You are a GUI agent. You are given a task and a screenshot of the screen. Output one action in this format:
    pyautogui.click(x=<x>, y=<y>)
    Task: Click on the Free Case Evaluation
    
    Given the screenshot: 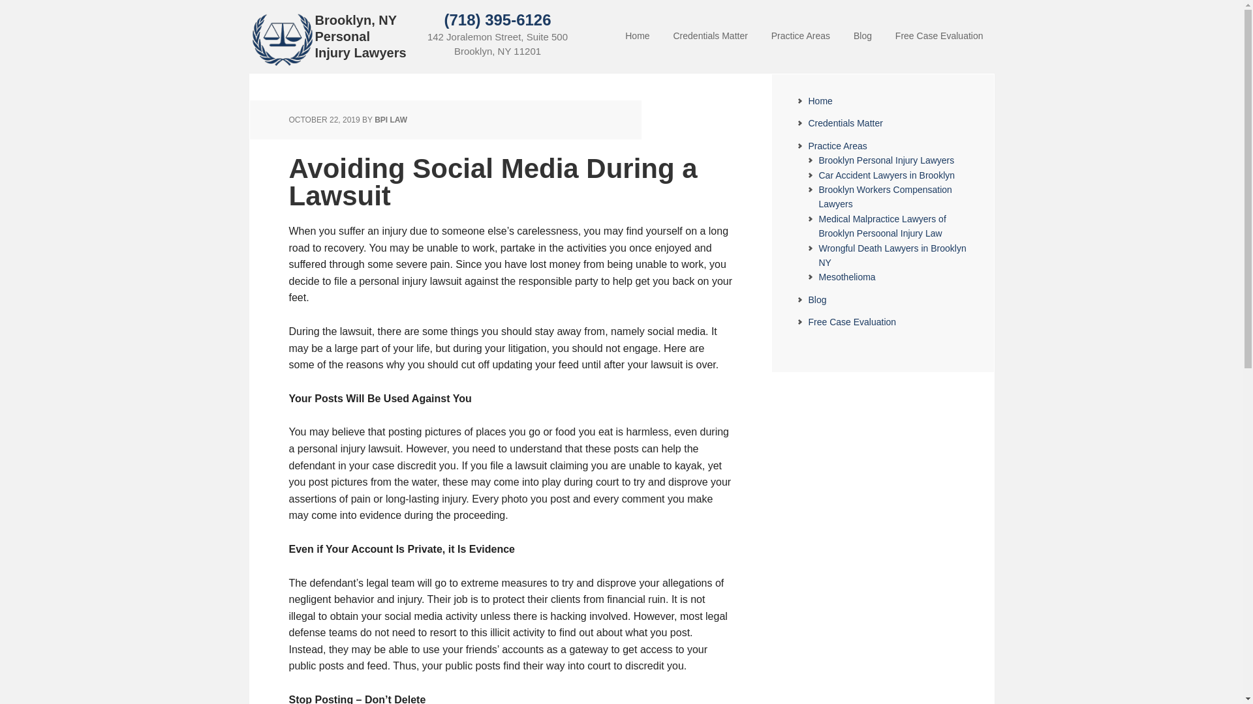 What is the action you would take?
    pyautogui.click(x=852, y=322)
    